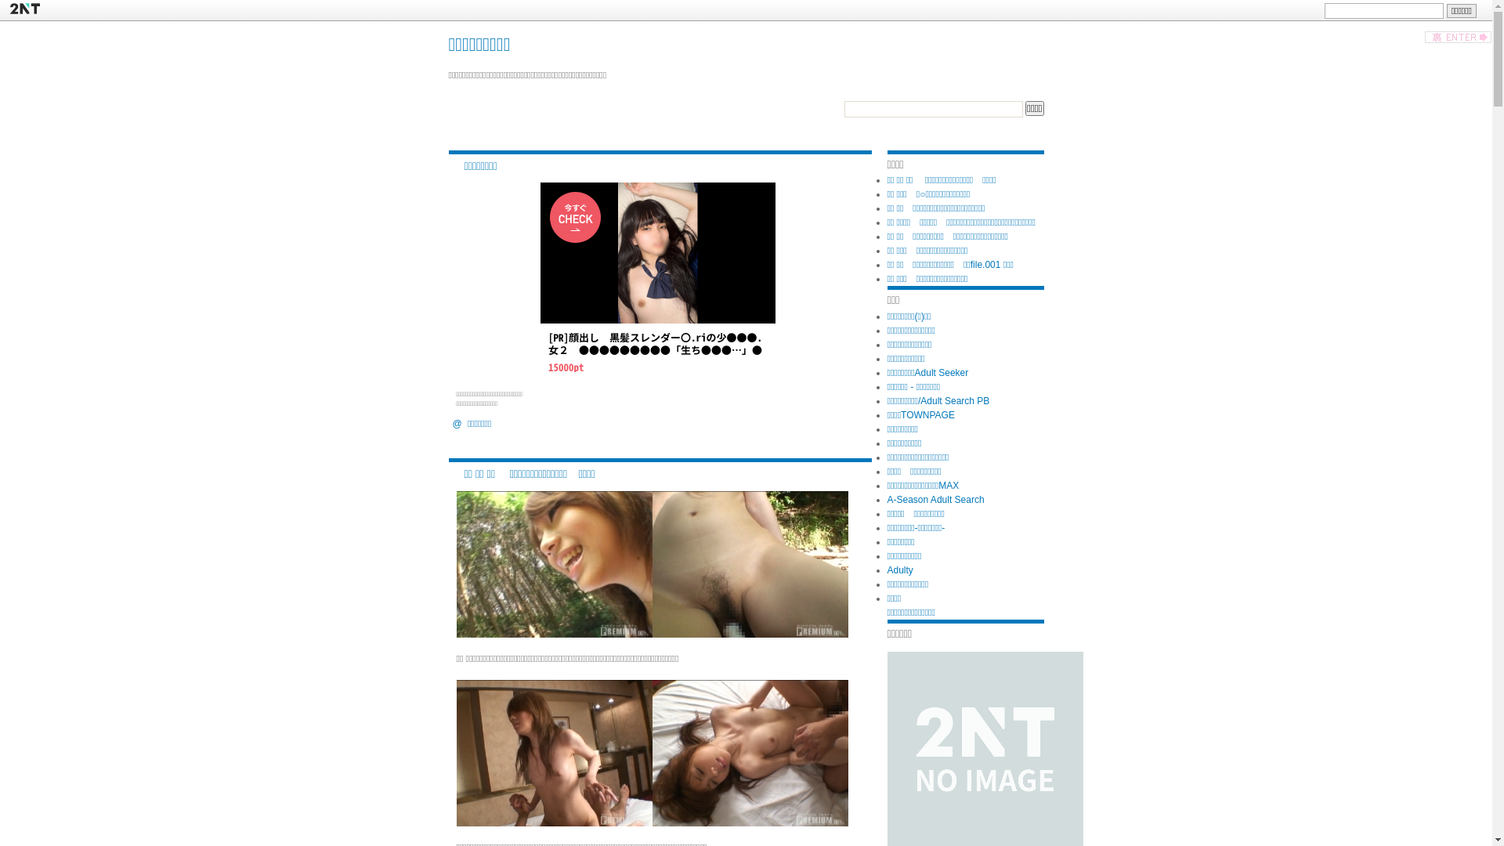 The height and width of the screenshot is (846, 1504). I want to click on Adulty, so click(899, 570).